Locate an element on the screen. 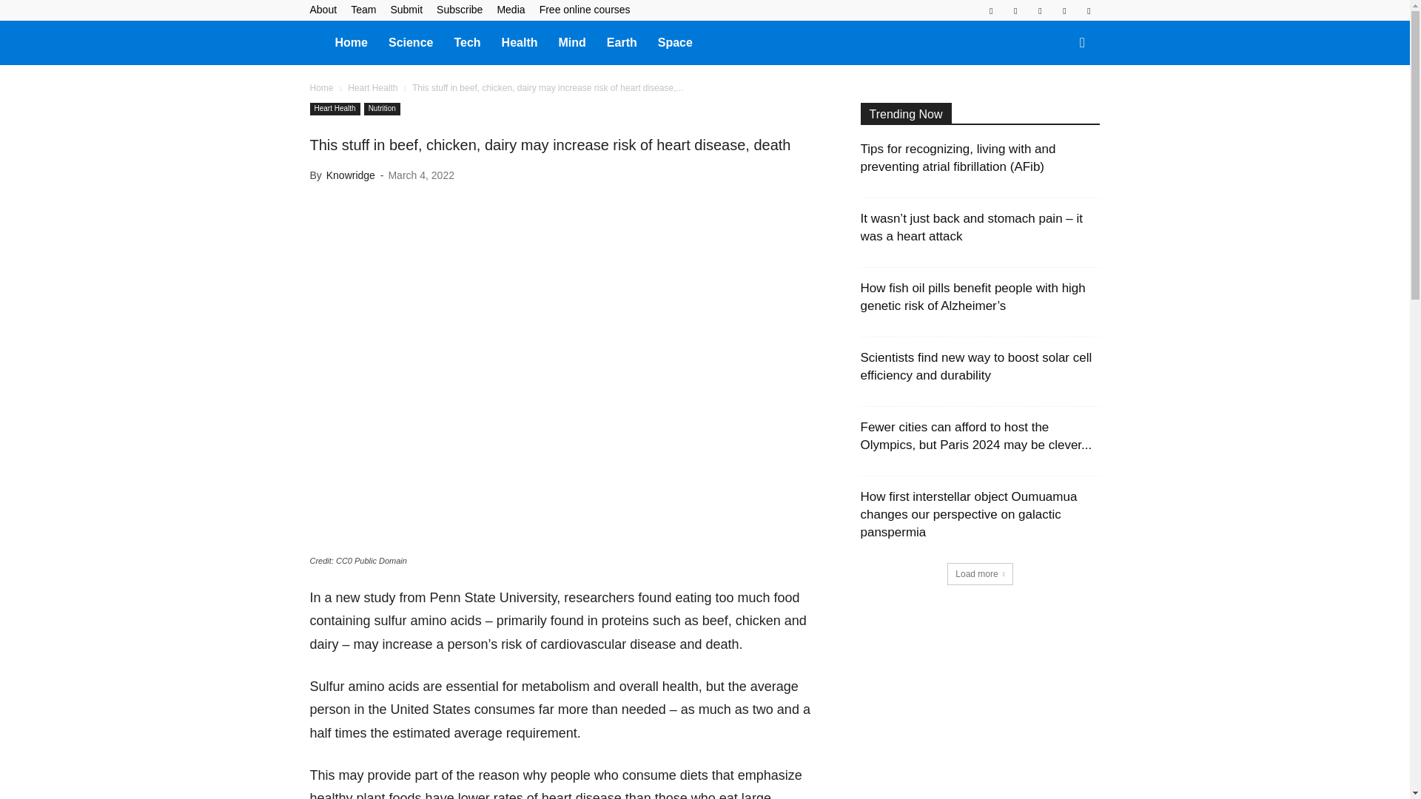  Subscribe is located at coordinates (459, 9).